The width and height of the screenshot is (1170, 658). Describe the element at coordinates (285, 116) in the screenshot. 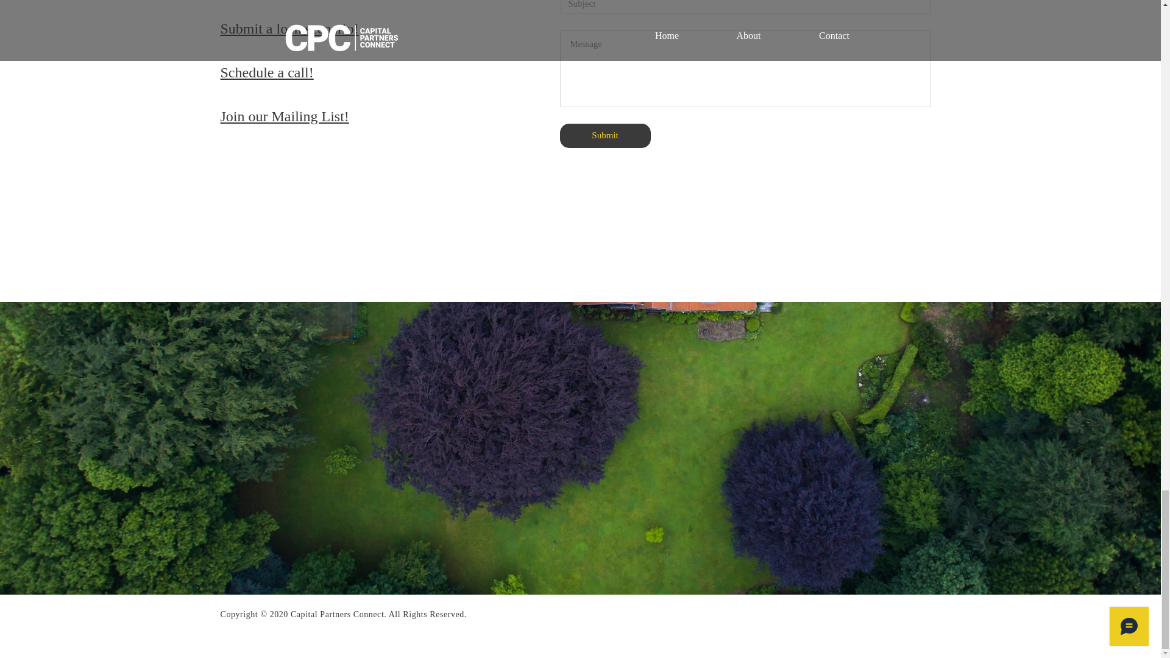

I see `Join our Mailing List!` at that location.